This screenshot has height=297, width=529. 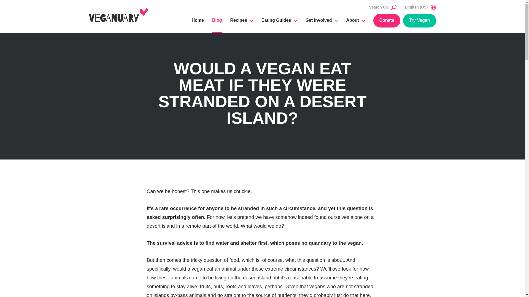 What do you see at coordinates (321, 23) in the screenshot?
I see `Get Involved` at bounding box center [321, 23].